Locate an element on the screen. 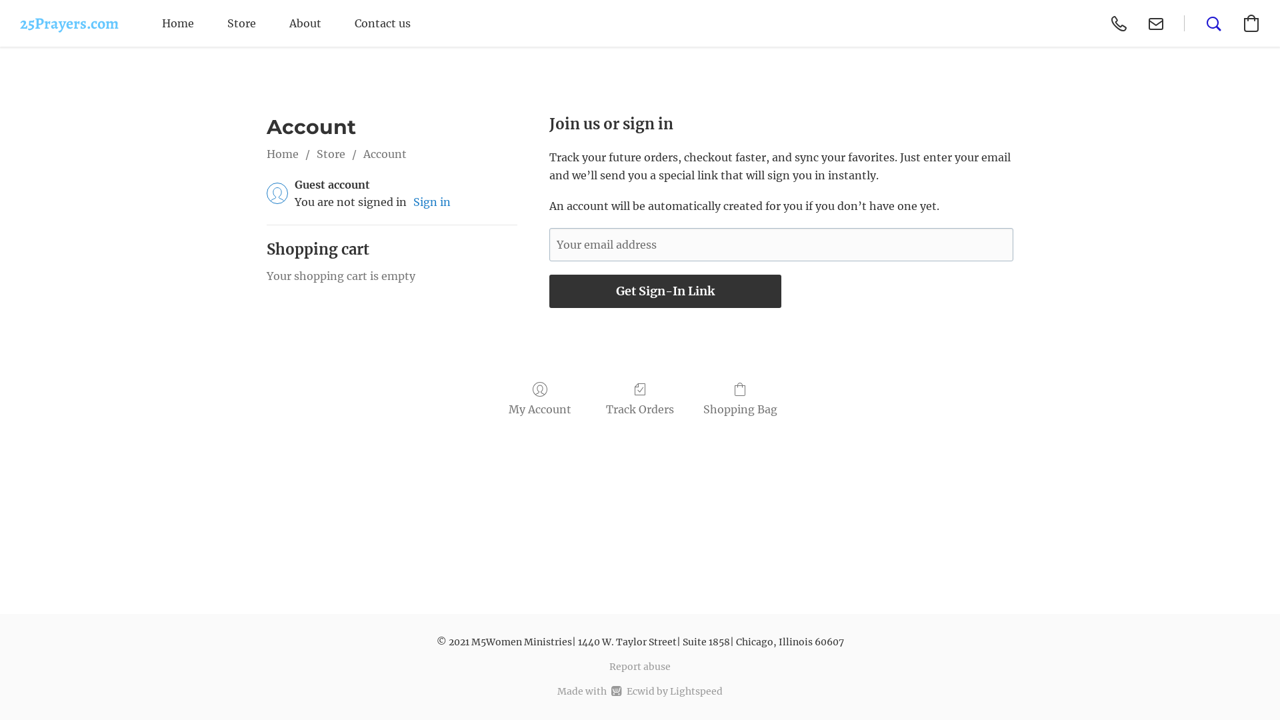 The width and height of the screenshot is (1280, 720). Track Orders is located at coordinates (640, 400).